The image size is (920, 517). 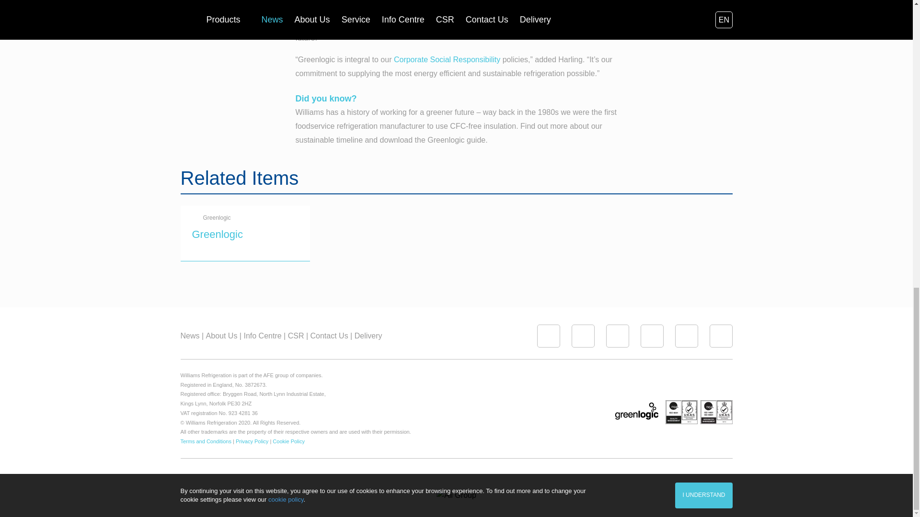 I want to click on More on CSR, so click(x=447, y=59).